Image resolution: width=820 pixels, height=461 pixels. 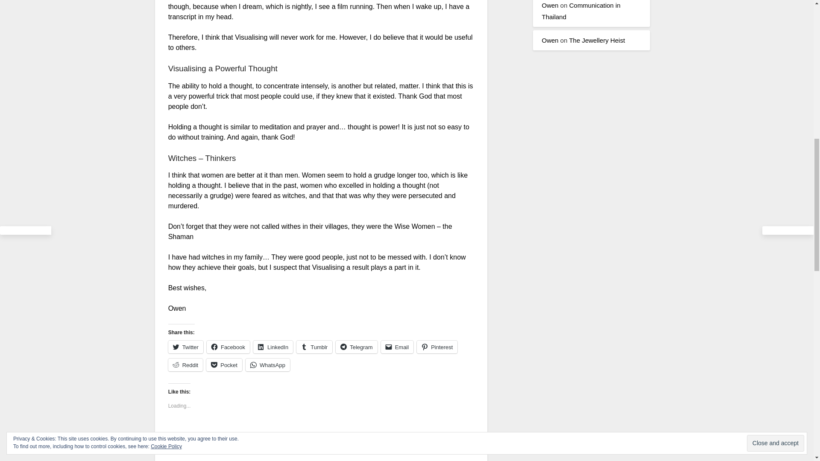 What do you see at coordinates (185, 347) in the screenshot?
I see `Click to share on Twitter` at bounding box center [185, 347].